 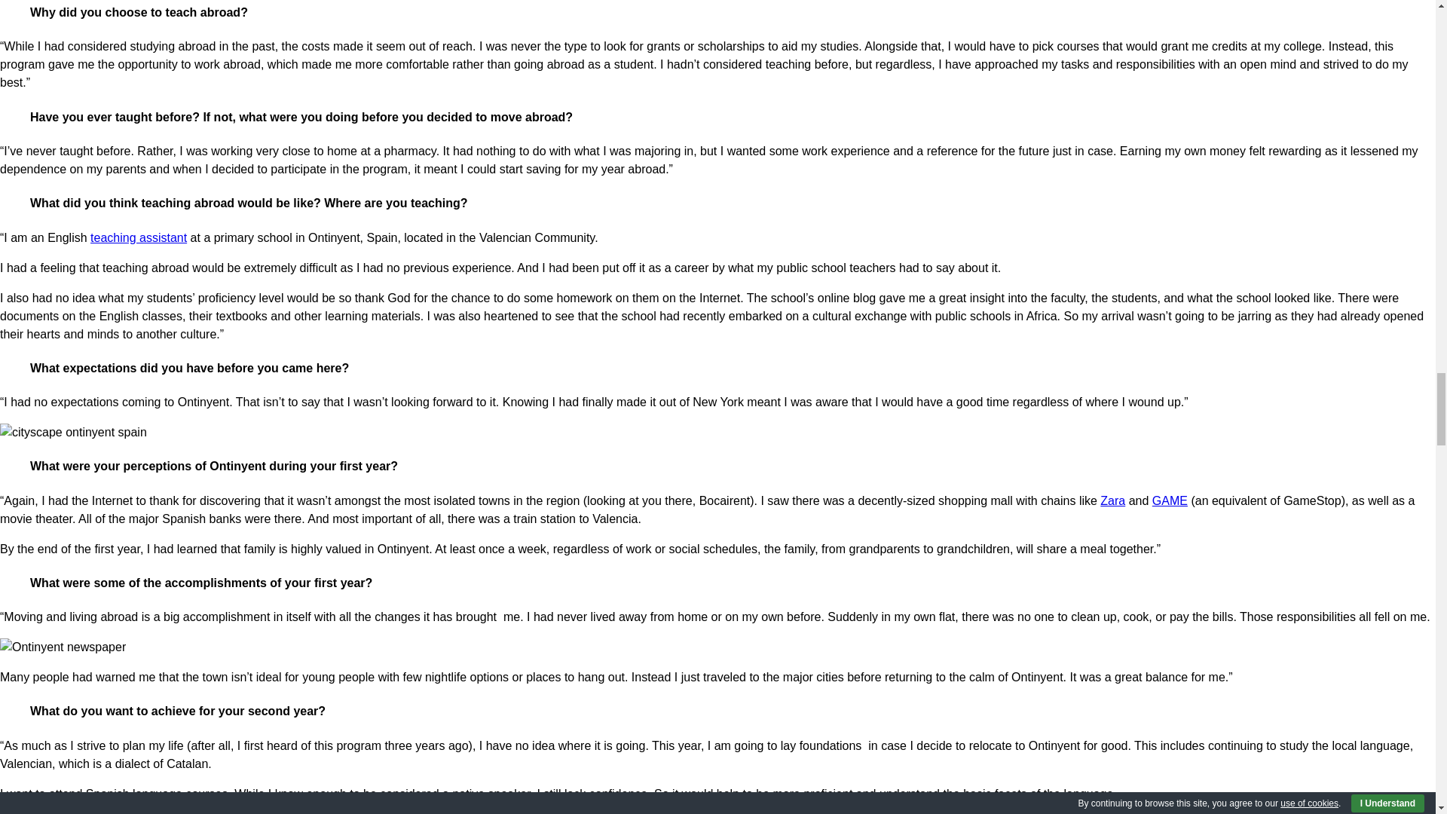 I want to click on GAME, so click(x=1170, y=500).